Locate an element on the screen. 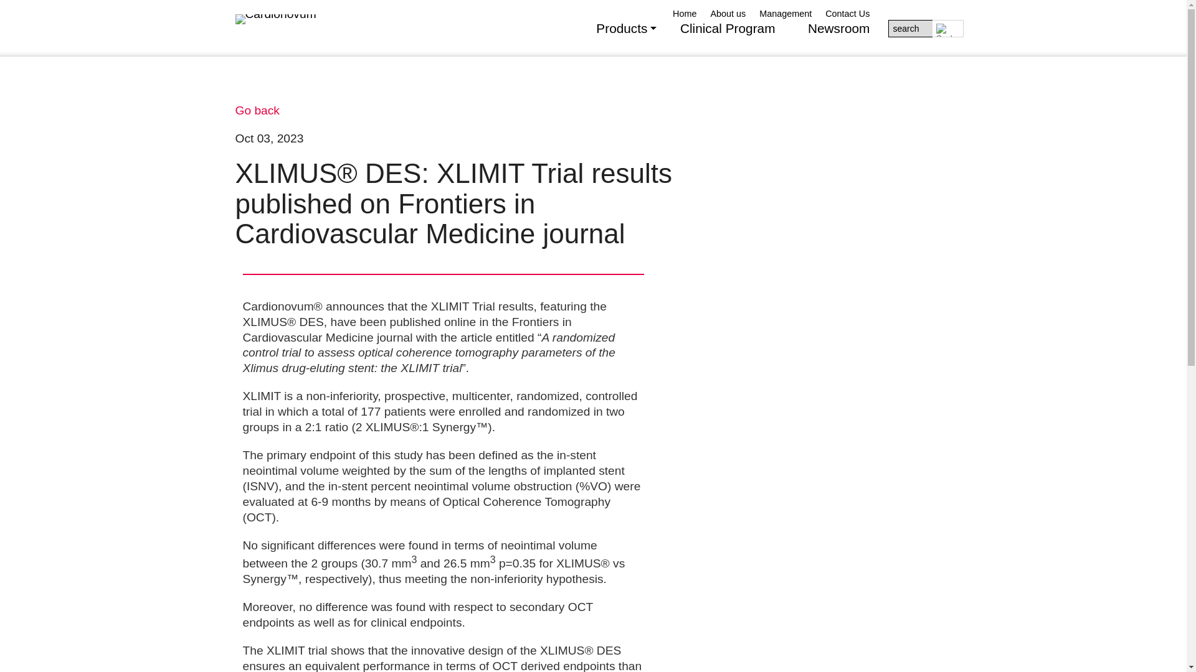 The height and width of the screenshot is (672, 1196). Newsroom is located at coordinates (838, 38).